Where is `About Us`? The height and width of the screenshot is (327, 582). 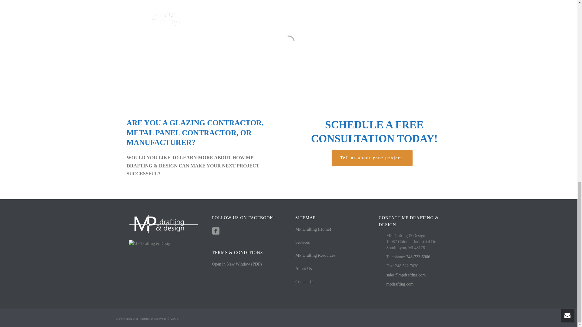 About Us is located at coordinates (303, 269).